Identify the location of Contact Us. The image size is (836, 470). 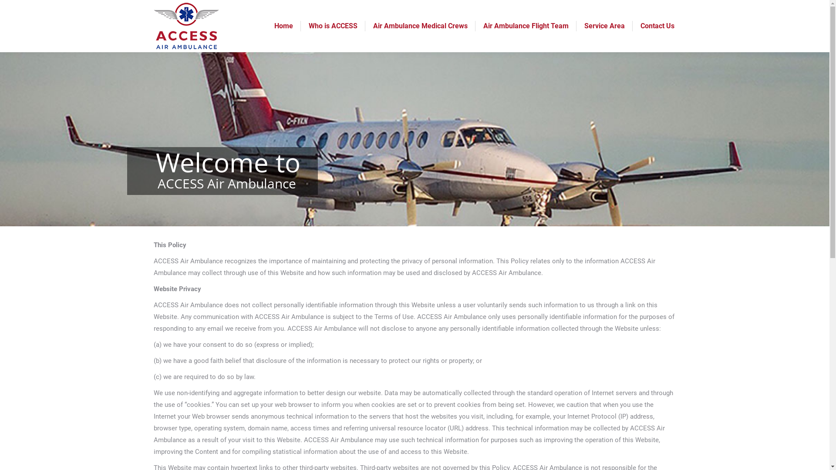
(657, 26).